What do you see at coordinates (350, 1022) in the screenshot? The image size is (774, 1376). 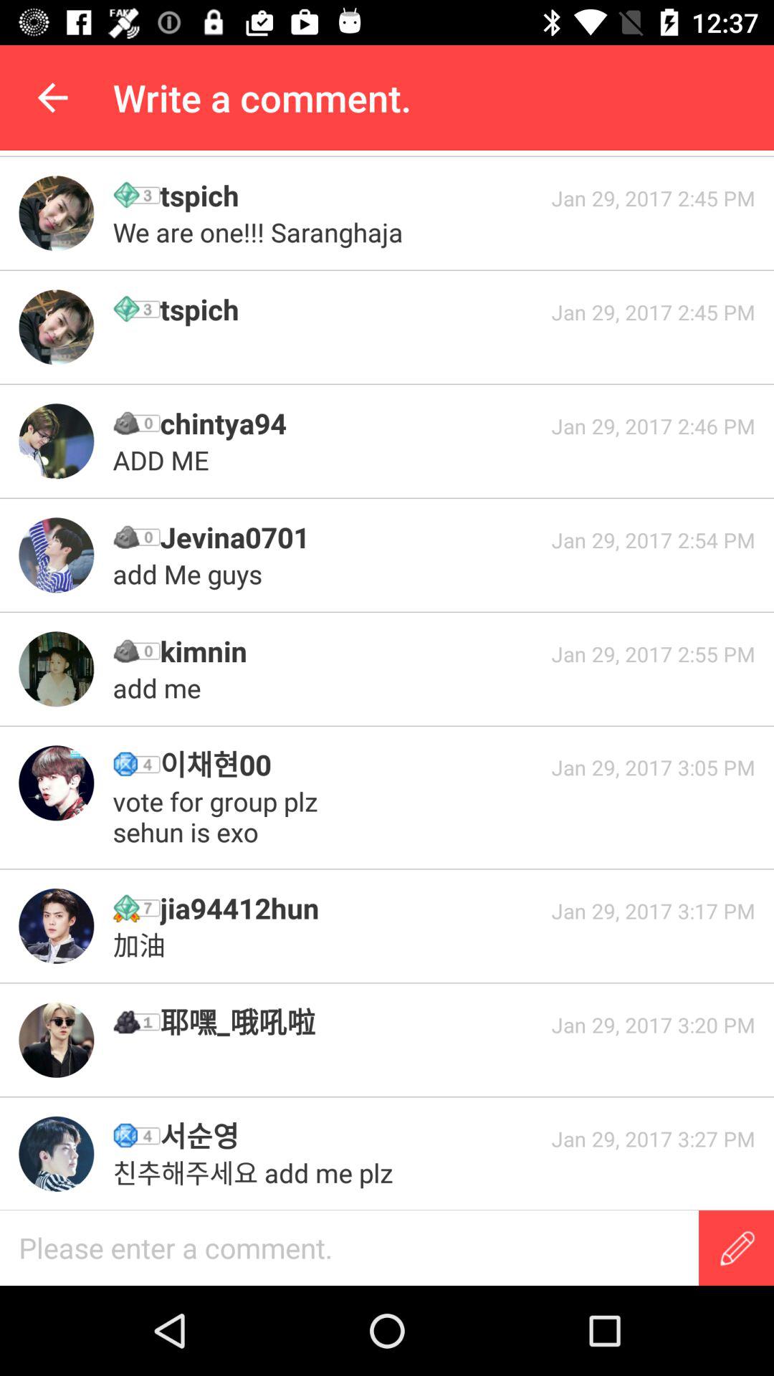 I see `open item next to jan 29 2017 item` at bounding box center [350, 1022].